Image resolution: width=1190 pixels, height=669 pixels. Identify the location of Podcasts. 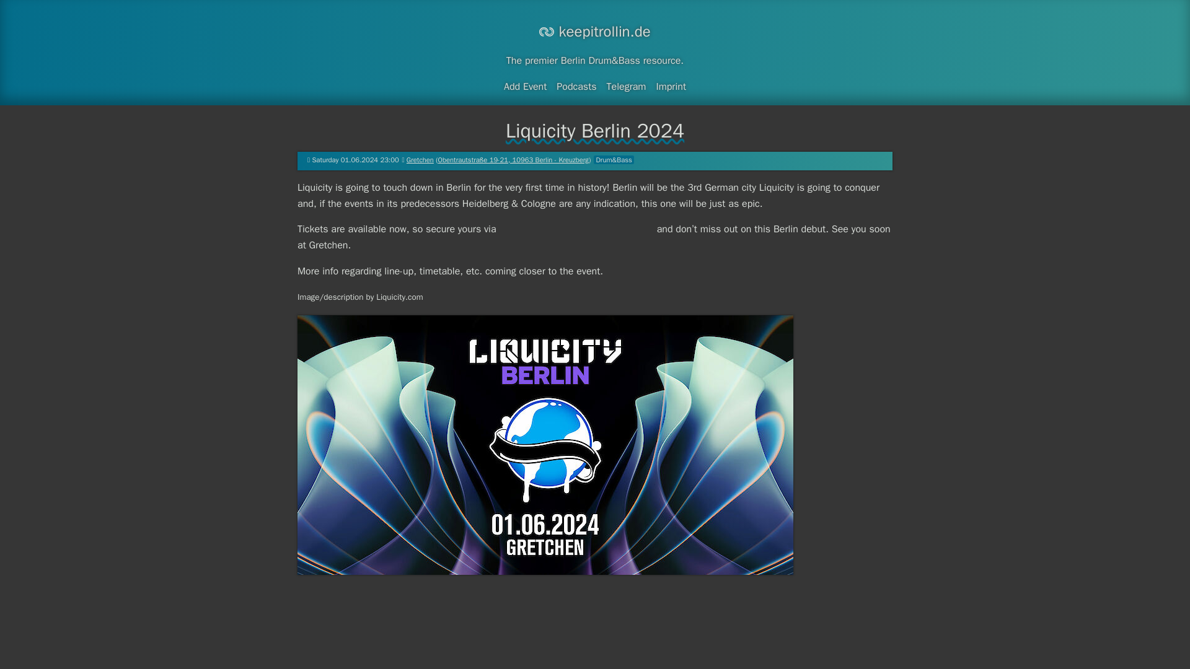
(576, 87).